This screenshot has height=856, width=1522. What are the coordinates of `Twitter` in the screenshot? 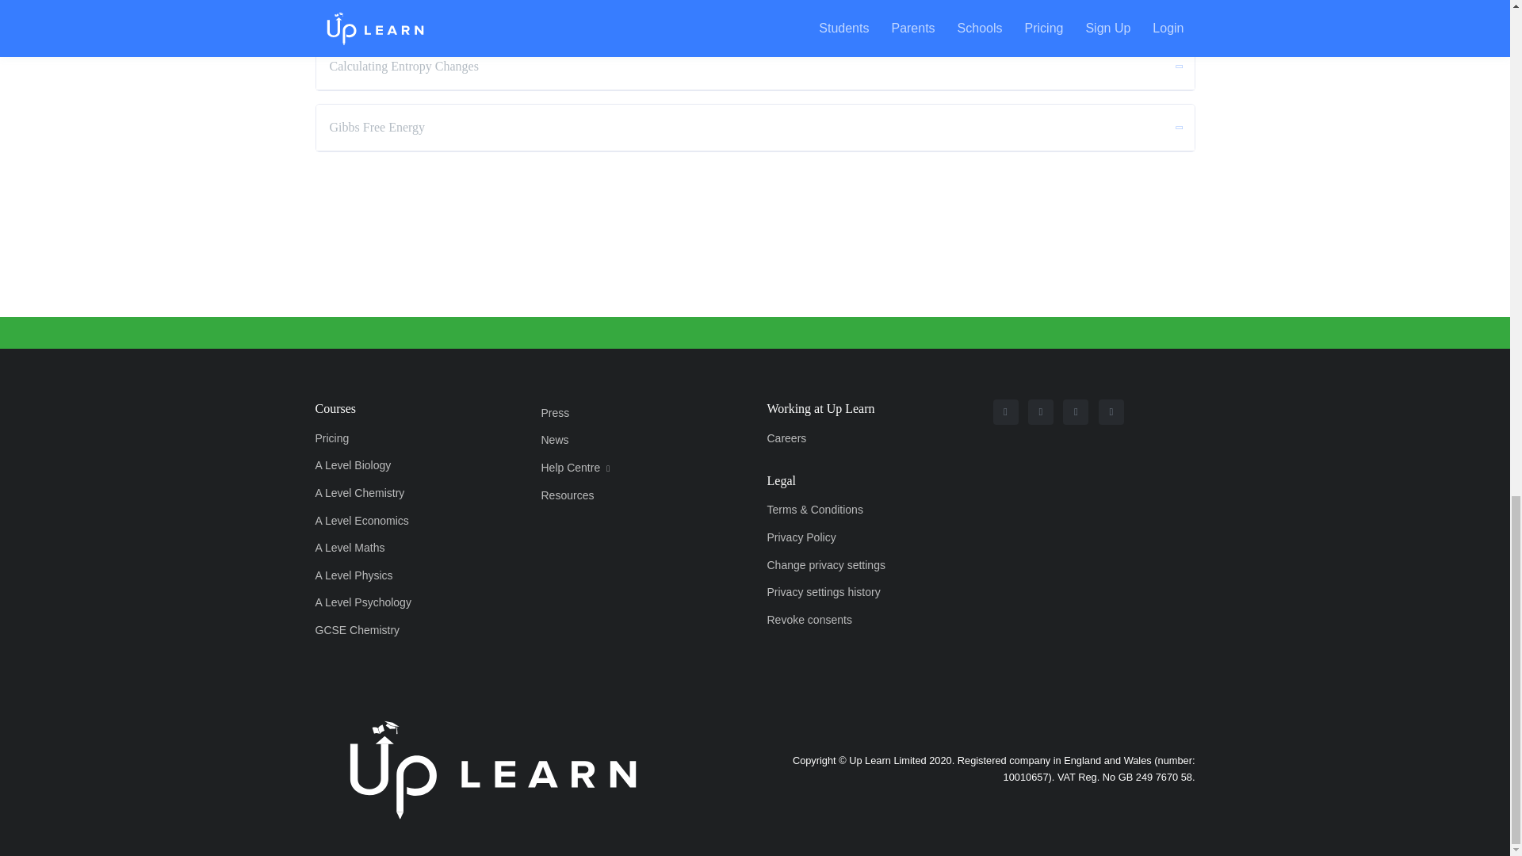 It's located at (1075, 412).